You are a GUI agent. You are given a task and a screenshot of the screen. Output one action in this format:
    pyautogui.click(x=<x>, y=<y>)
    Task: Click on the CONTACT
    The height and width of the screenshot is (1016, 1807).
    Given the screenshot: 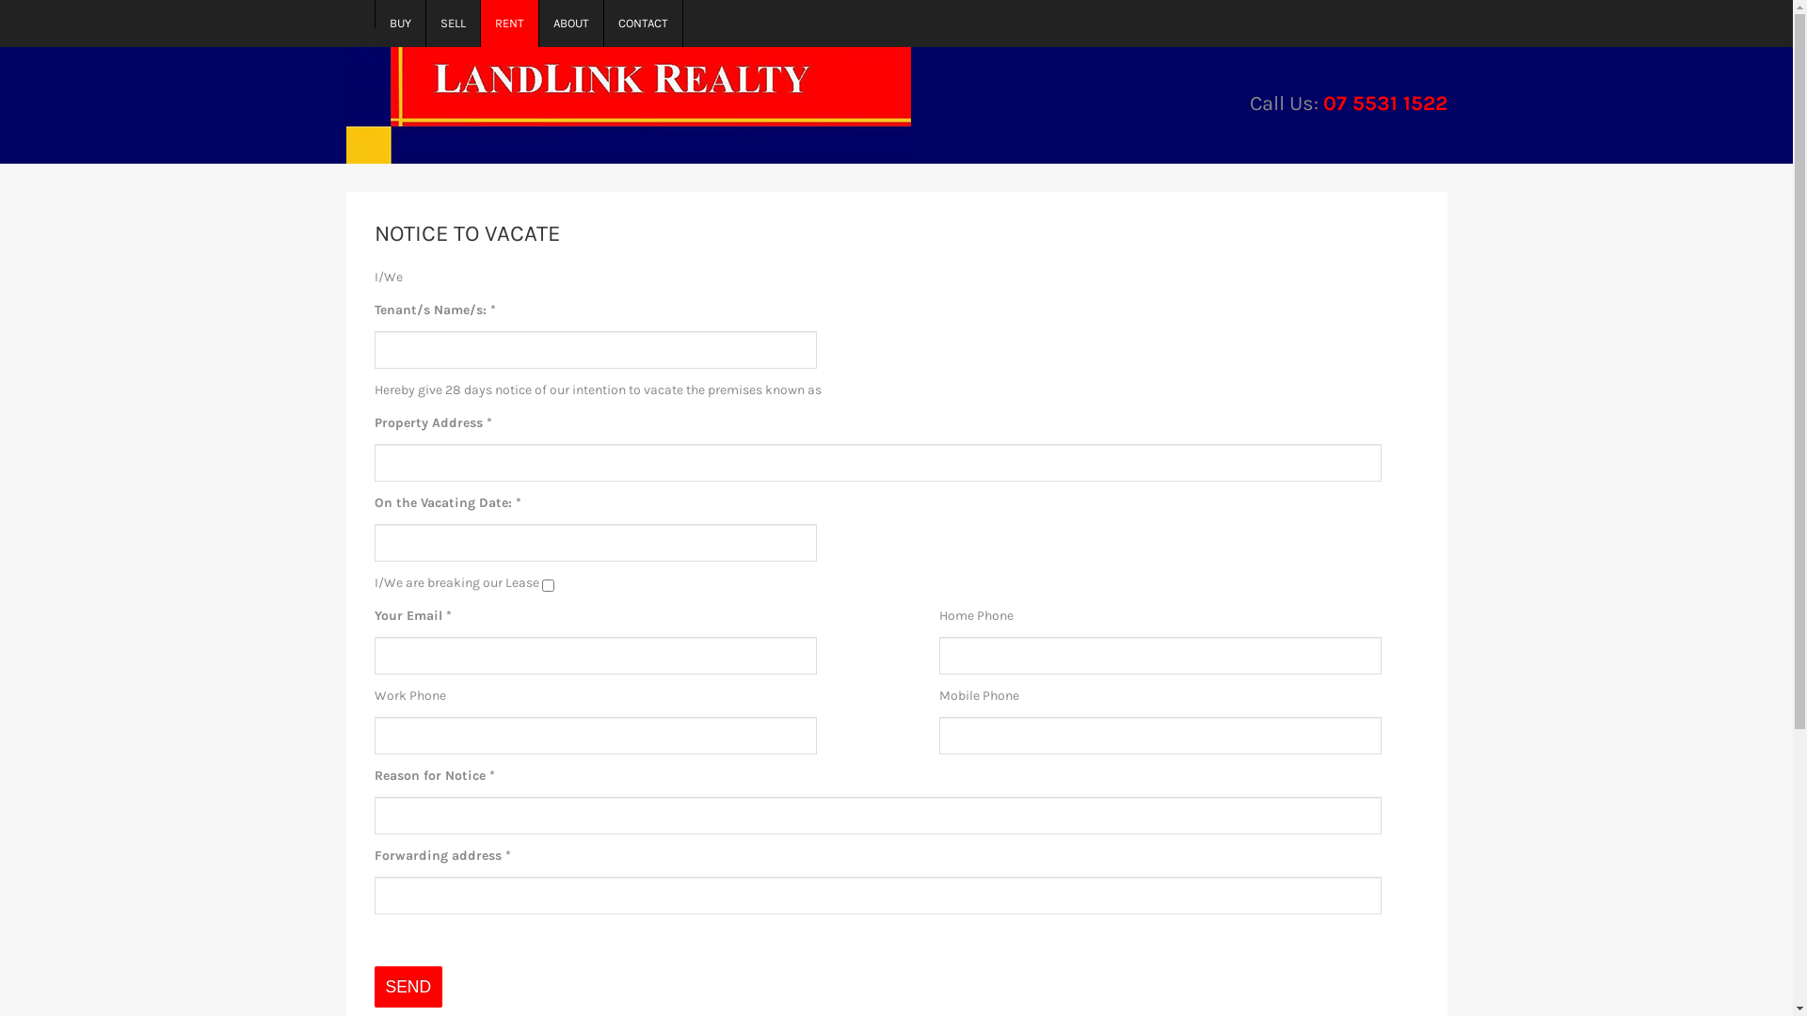 What is the action you would take?
    pyautogui.click(x=644, y=24)
    